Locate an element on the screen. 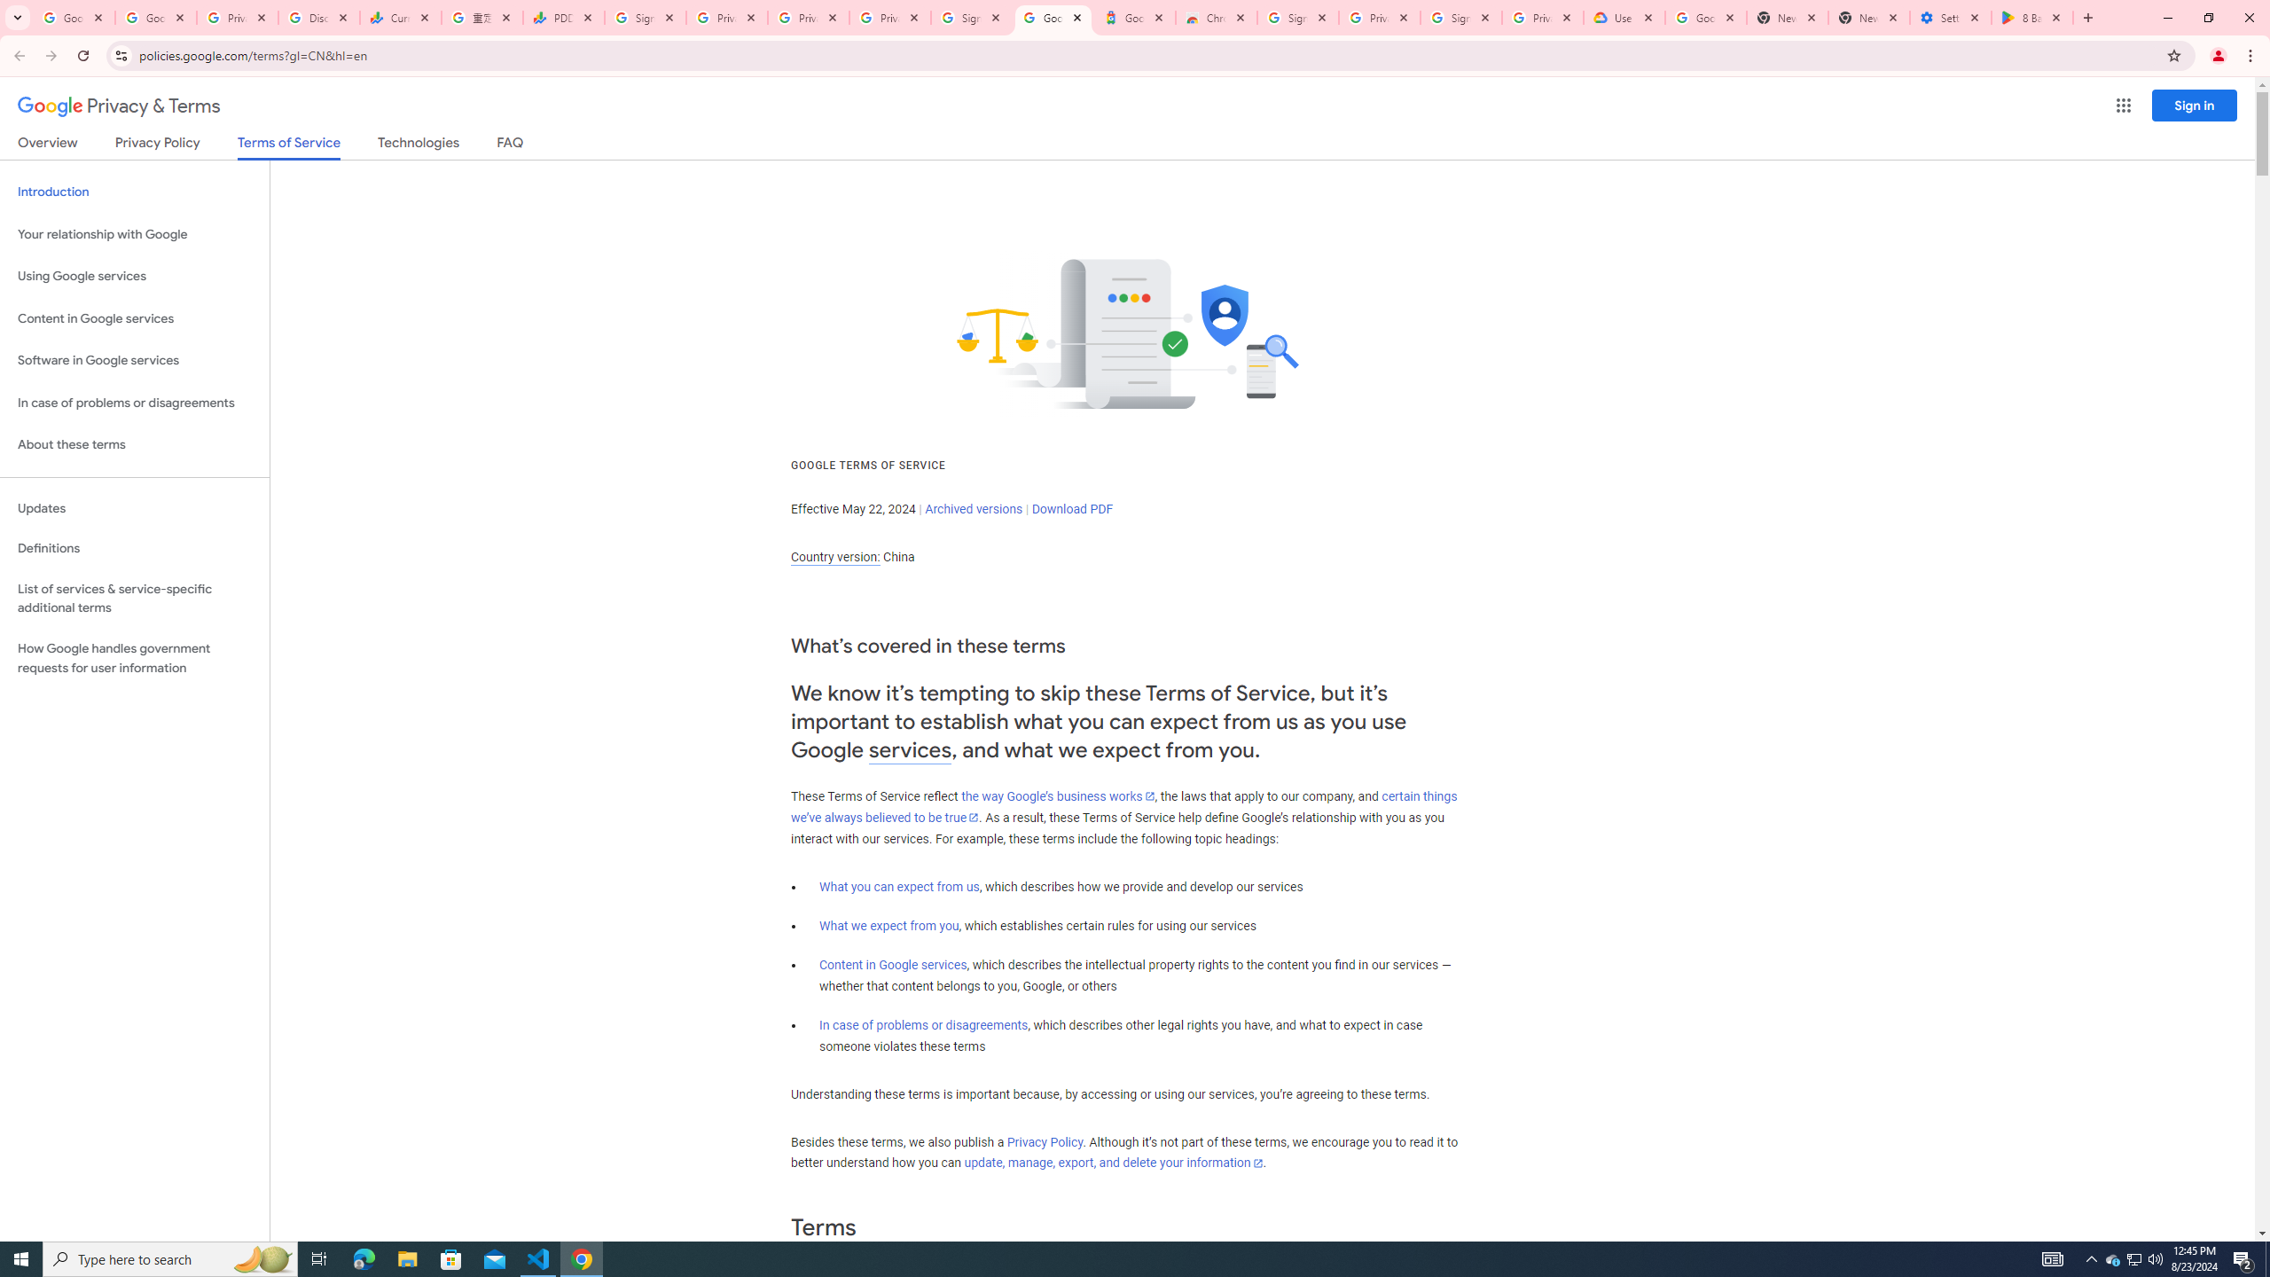 Image resolution: width=2270 pixels, height=1277 pixels. List of services & service-specific additional terms is located at coordinates (135, 598).